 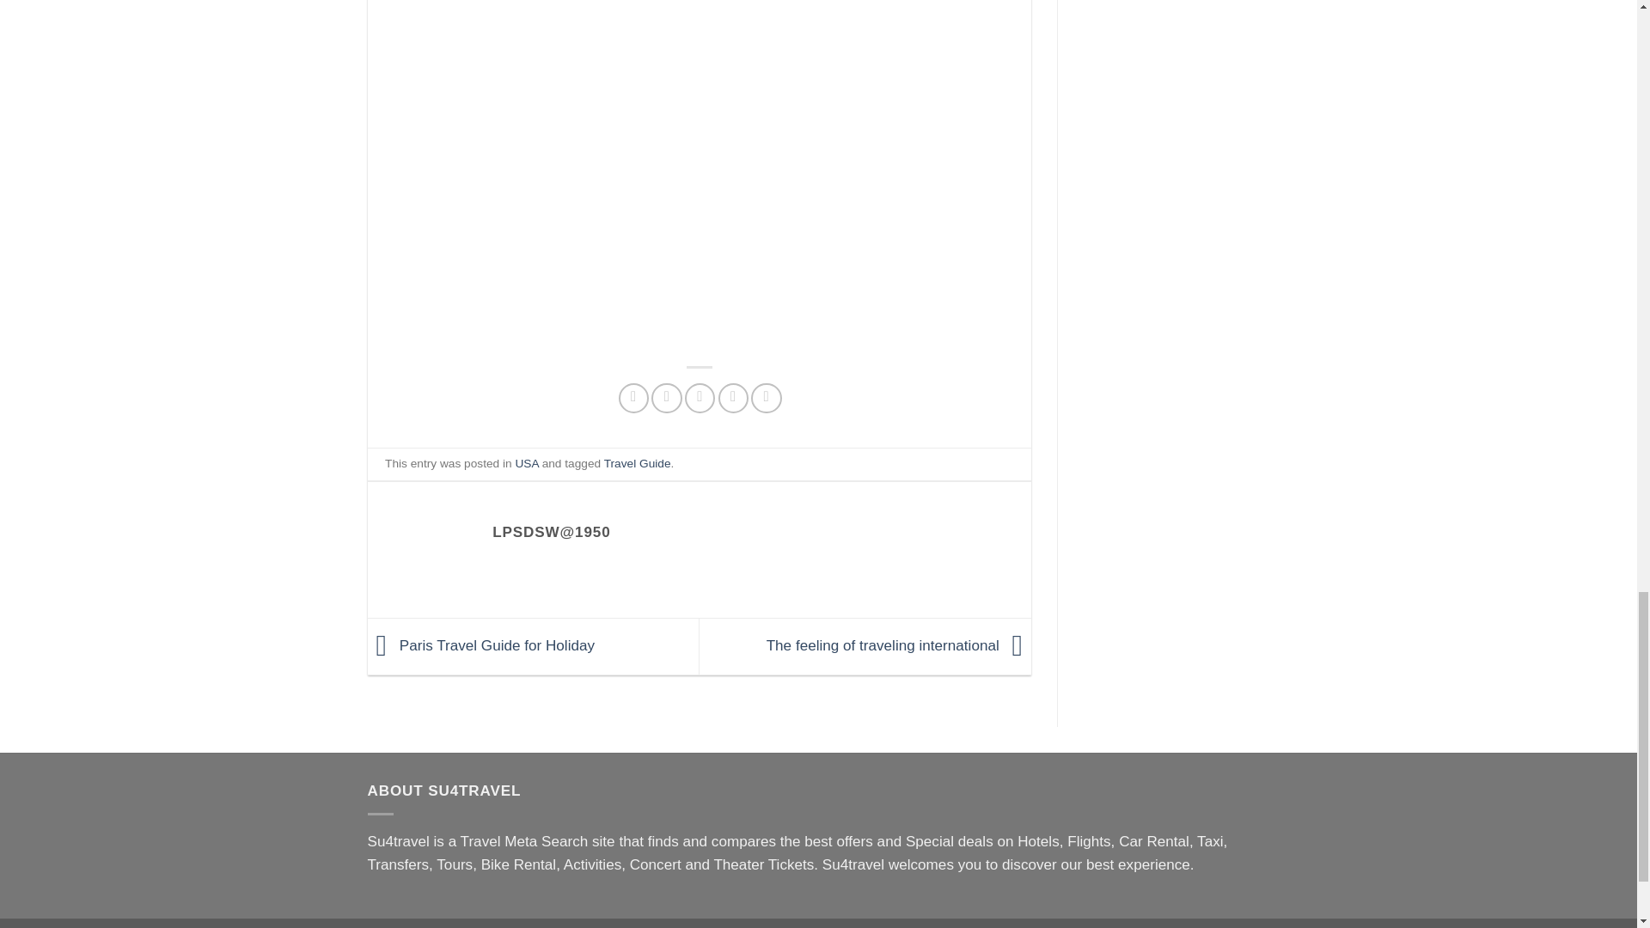 What do you see at coordinates (666, 398) in the screenshot?
I see `Share on Twitter` at bounding box center [666, 398].